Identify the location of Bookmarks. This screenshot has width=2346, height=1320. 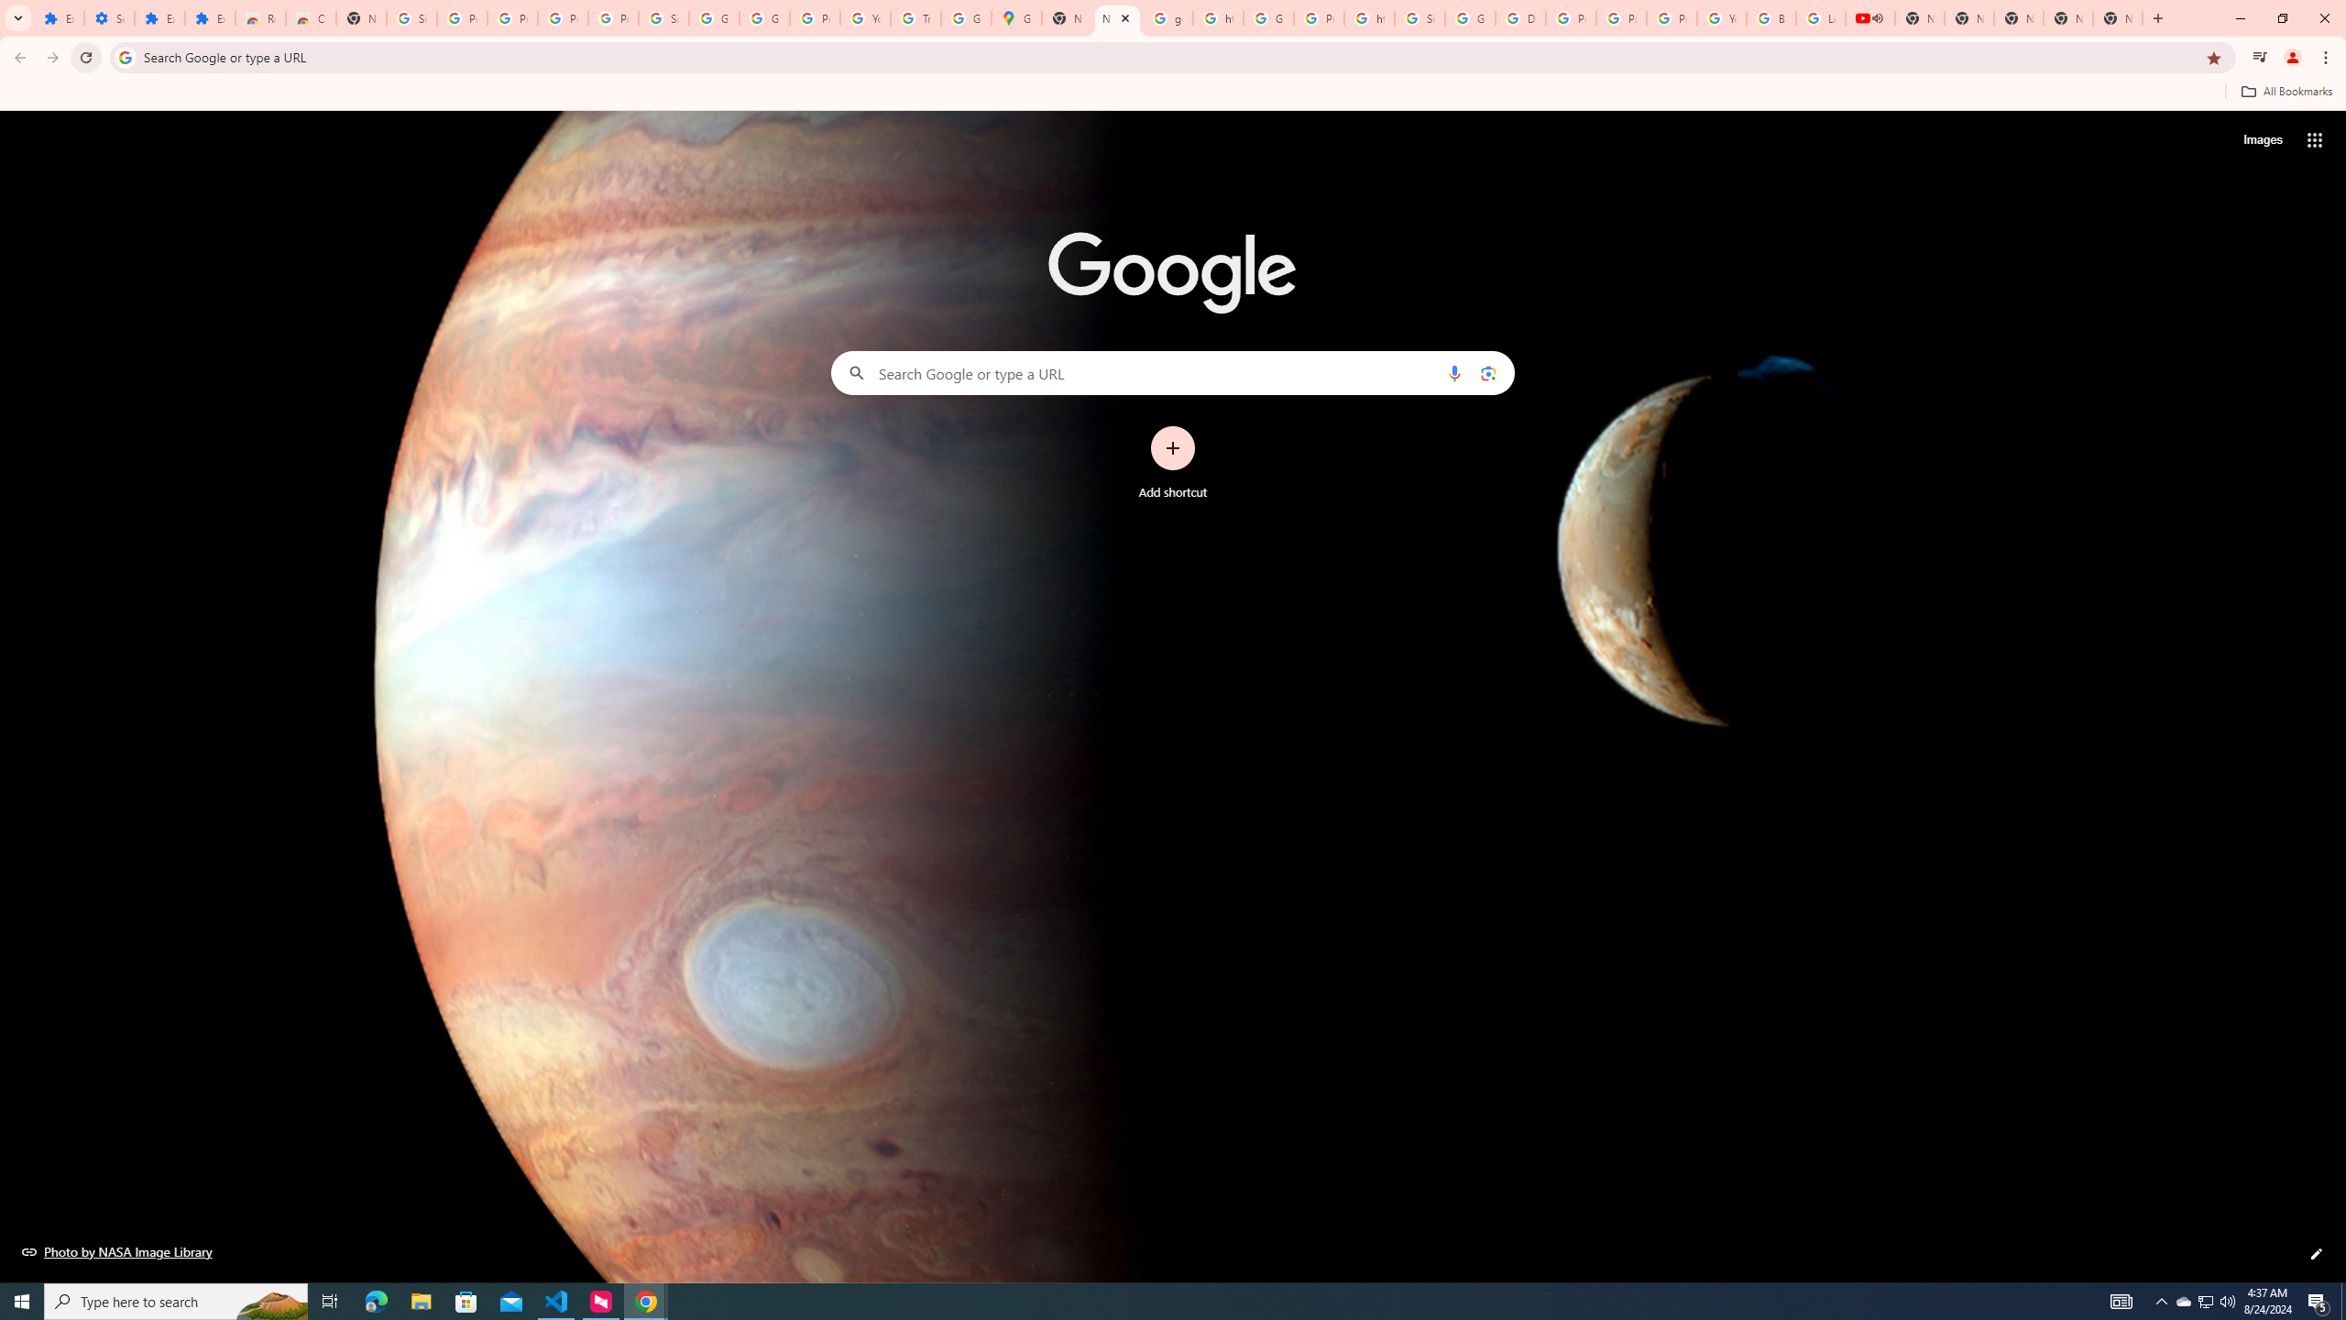
(1173, 93).